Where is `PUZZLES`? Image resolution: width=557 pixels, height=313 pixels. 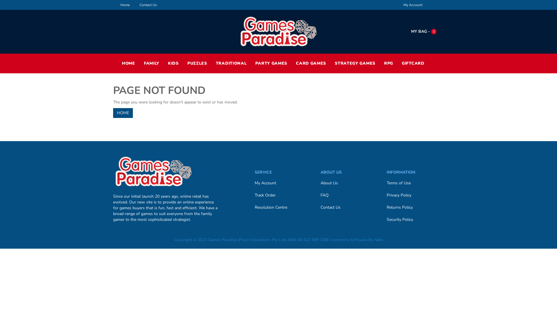 PUZZLES is located at coordinates (197, 63).